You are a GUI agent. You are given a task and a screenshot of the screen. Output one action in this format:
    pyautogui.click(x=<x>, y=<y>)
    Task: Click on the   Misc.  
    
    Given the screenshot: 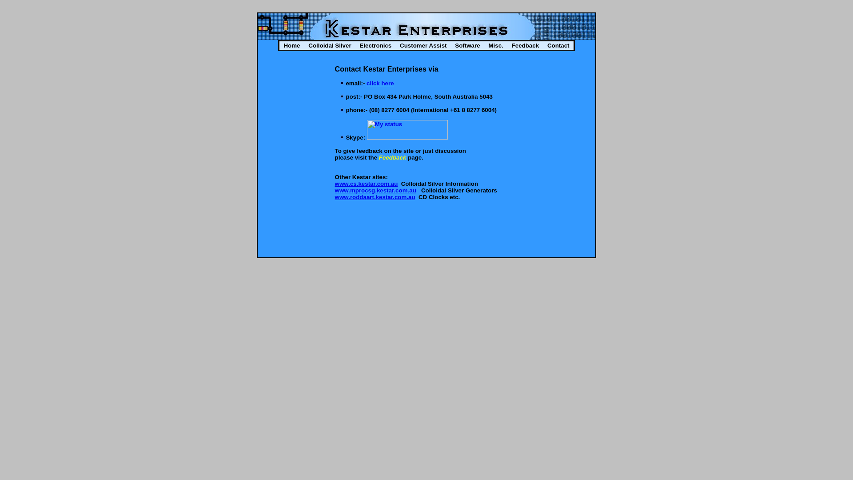 What is the action you would take?
    pyautogui.click(x=496, y=45)
    